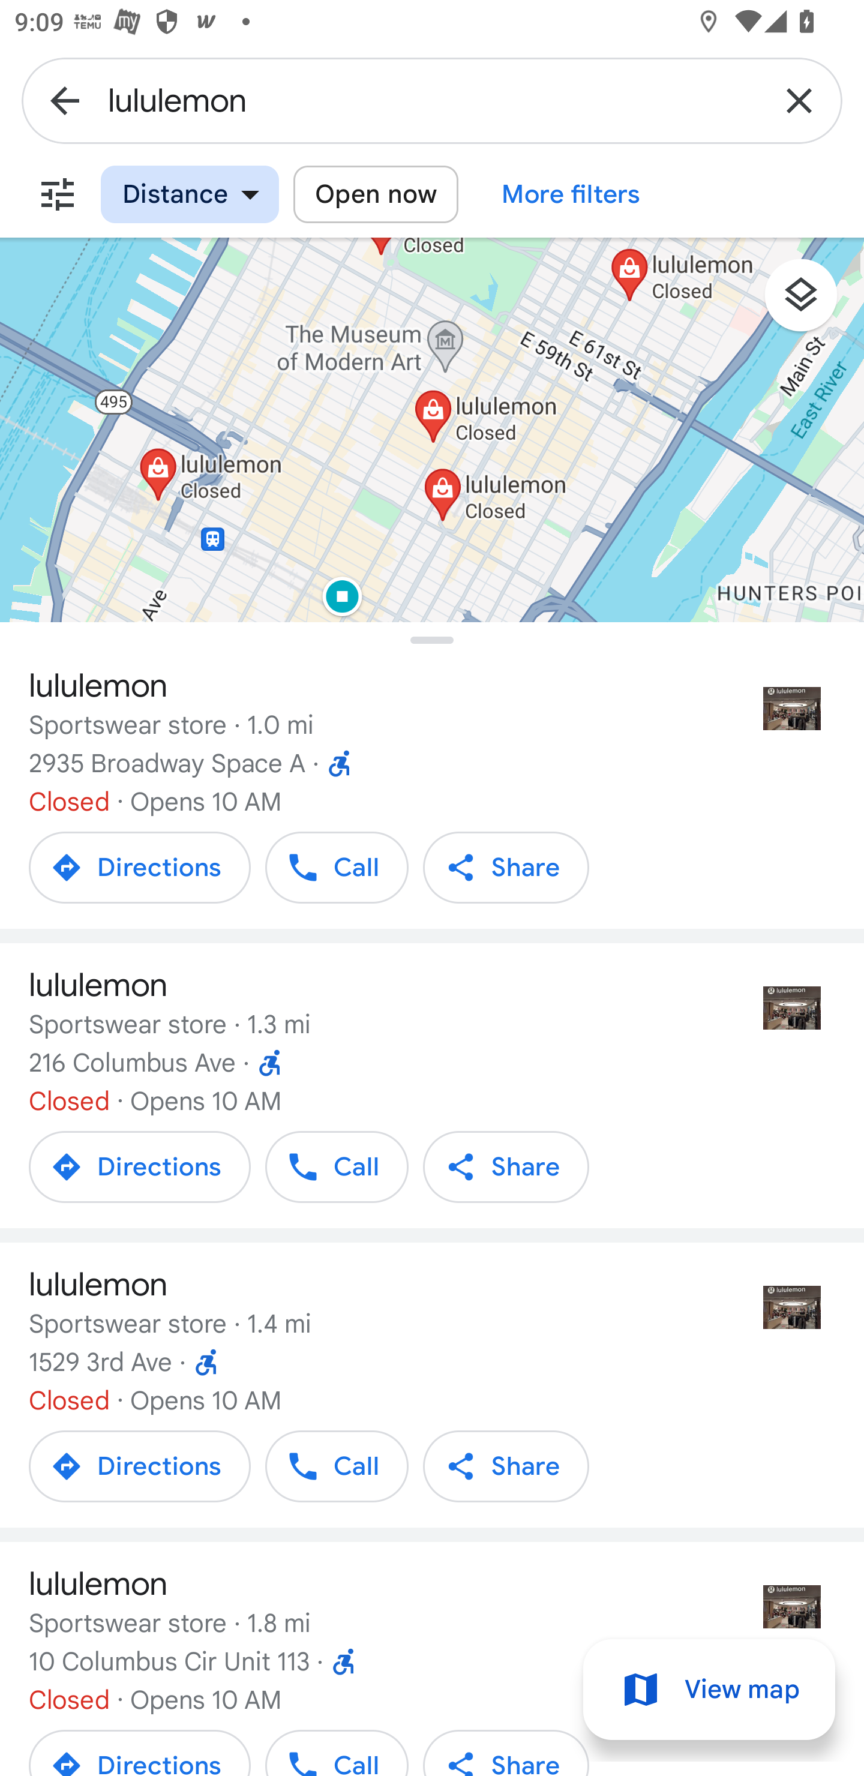  Describe the element at coordinates (709, 1690) in the screenshot. I see `View map Map view` at that location.